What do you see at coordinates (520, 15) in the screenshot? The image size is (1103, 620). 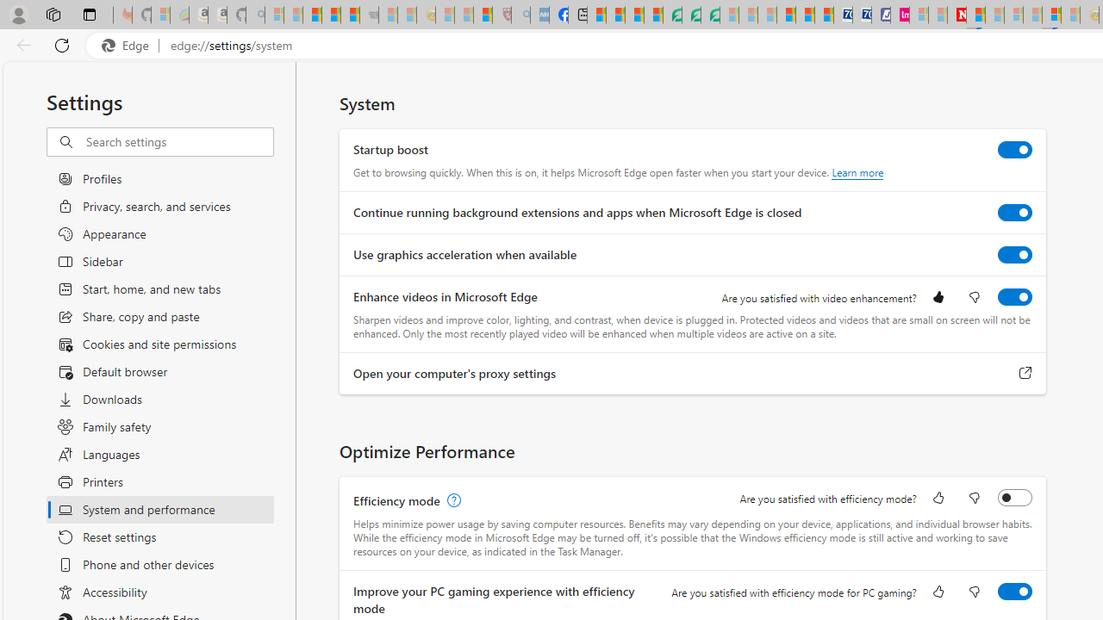 I see `list of asthma inhalers uk - Search - Sleeping` at bounding box center [520, 15].